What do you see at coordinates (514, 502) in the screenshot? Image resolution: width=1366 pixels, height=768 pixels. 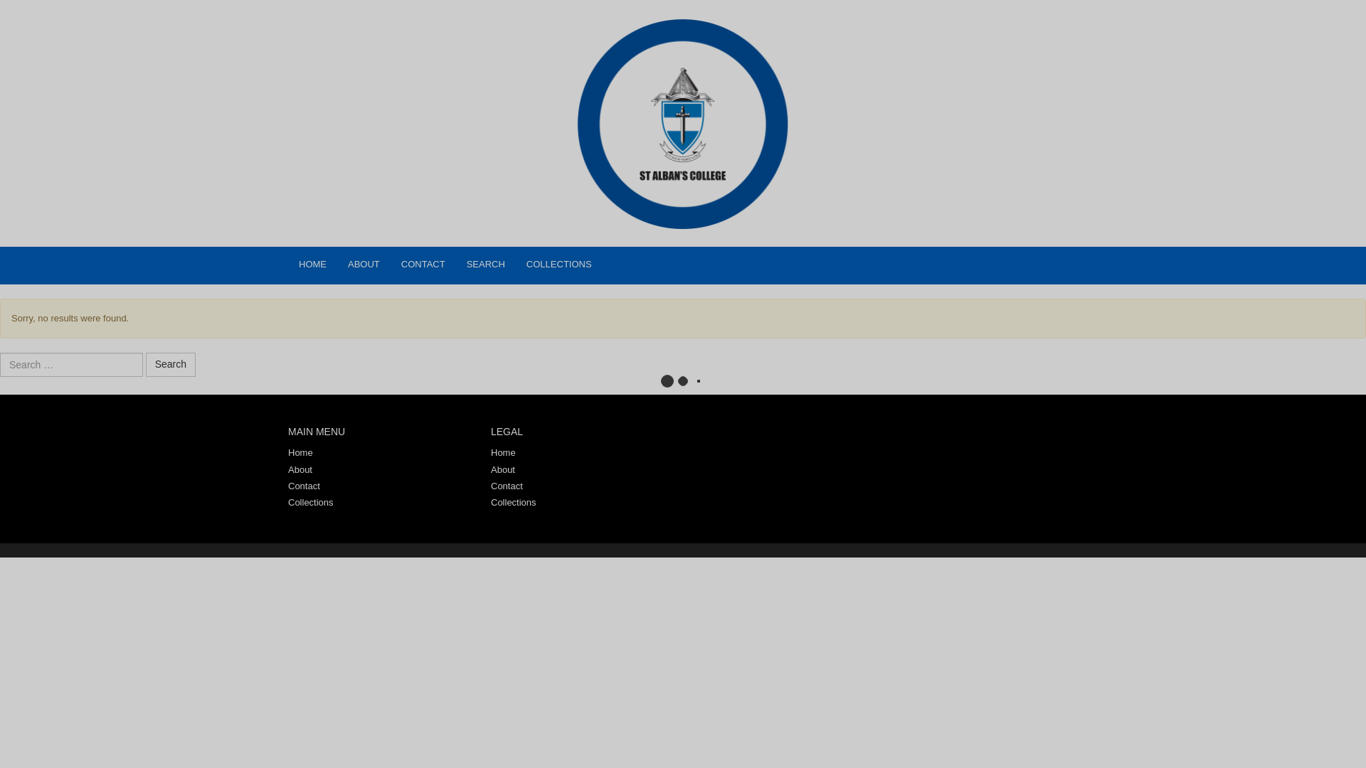 I see `Collections` at bounding box center [514, 502].